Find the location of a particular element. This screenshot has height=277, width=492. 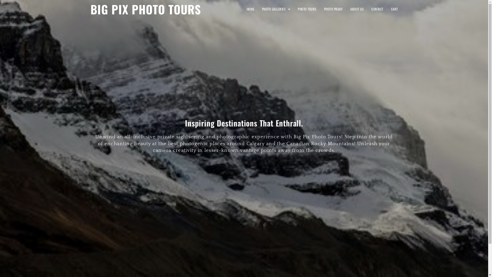

HOME is located at coordinates (251, 9).